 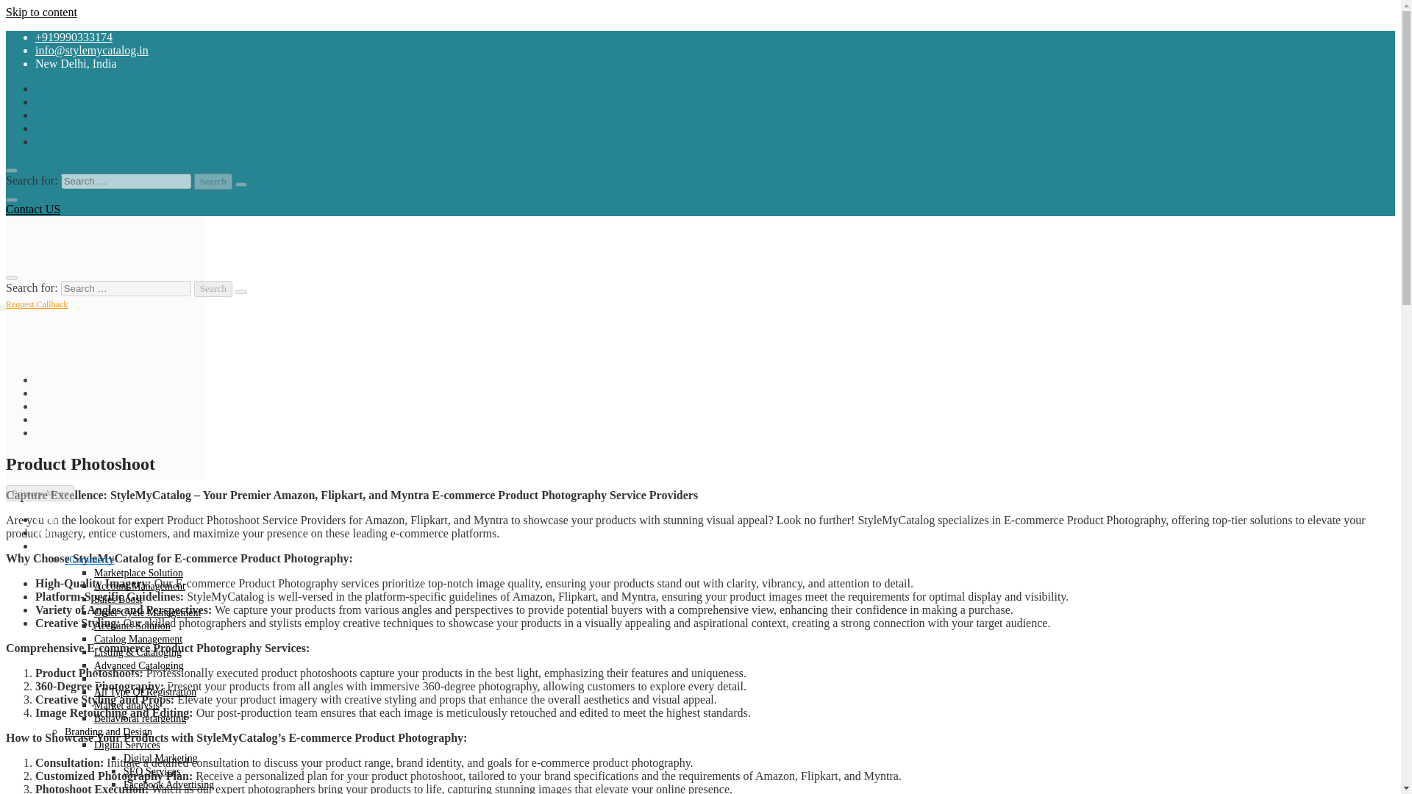 I want to click on Search, so click(x=213, y=182).